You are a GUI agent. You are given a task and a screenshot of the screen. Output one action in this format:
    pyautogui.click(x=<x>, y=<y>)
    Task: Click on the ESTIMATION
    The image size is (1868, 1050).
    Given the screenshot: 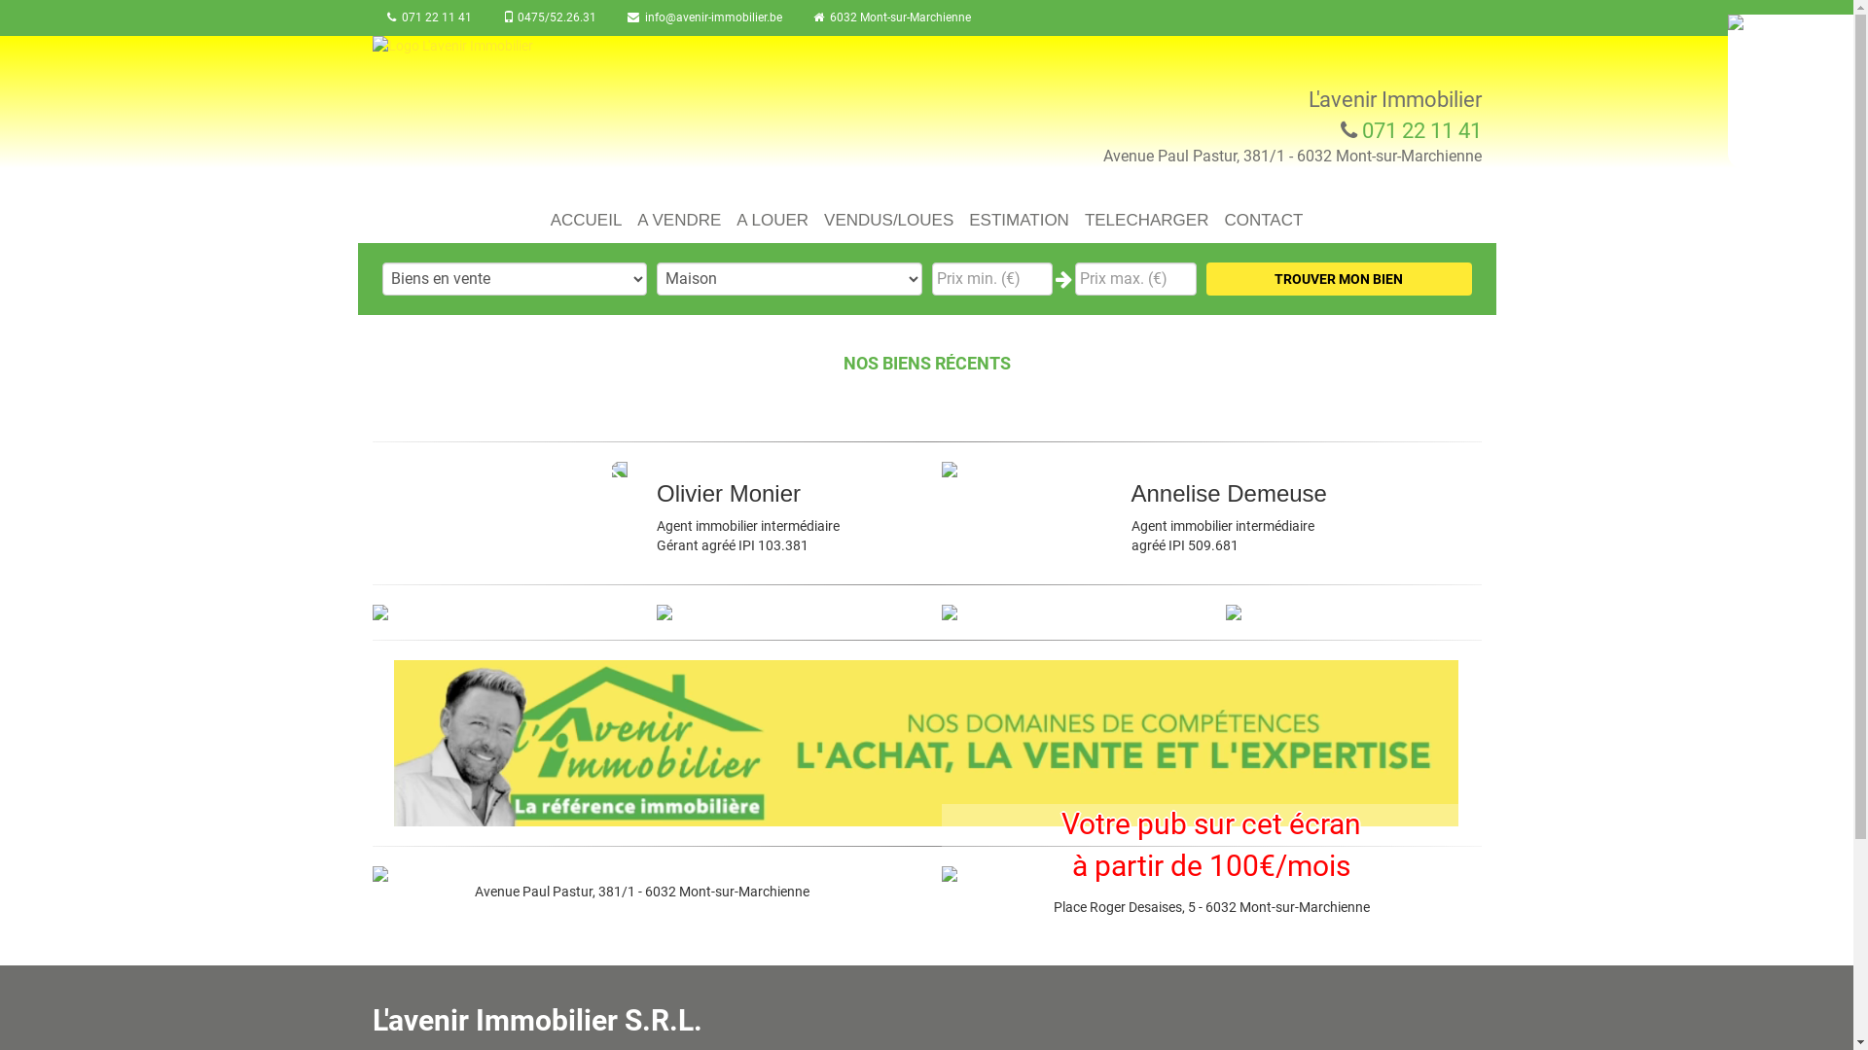 What is the action you would take?
    pyautogui.click(x=1019, y=214)
    